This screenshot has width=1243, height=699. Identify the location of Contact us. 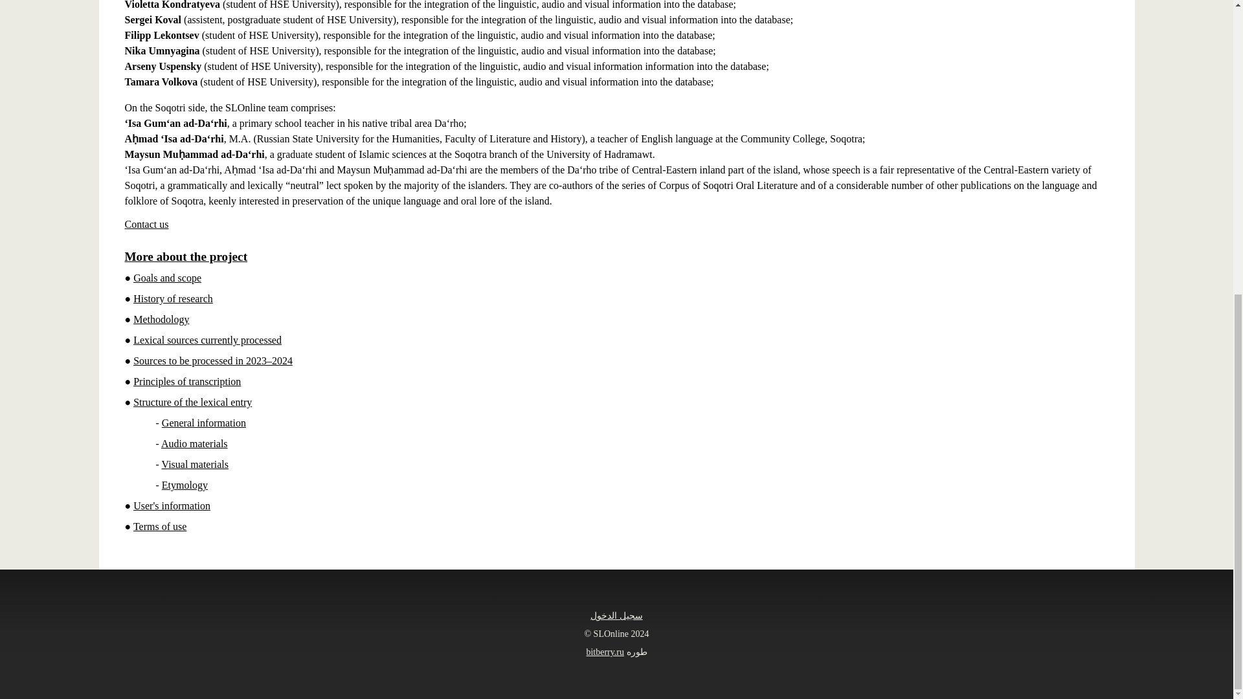
(146, 224).